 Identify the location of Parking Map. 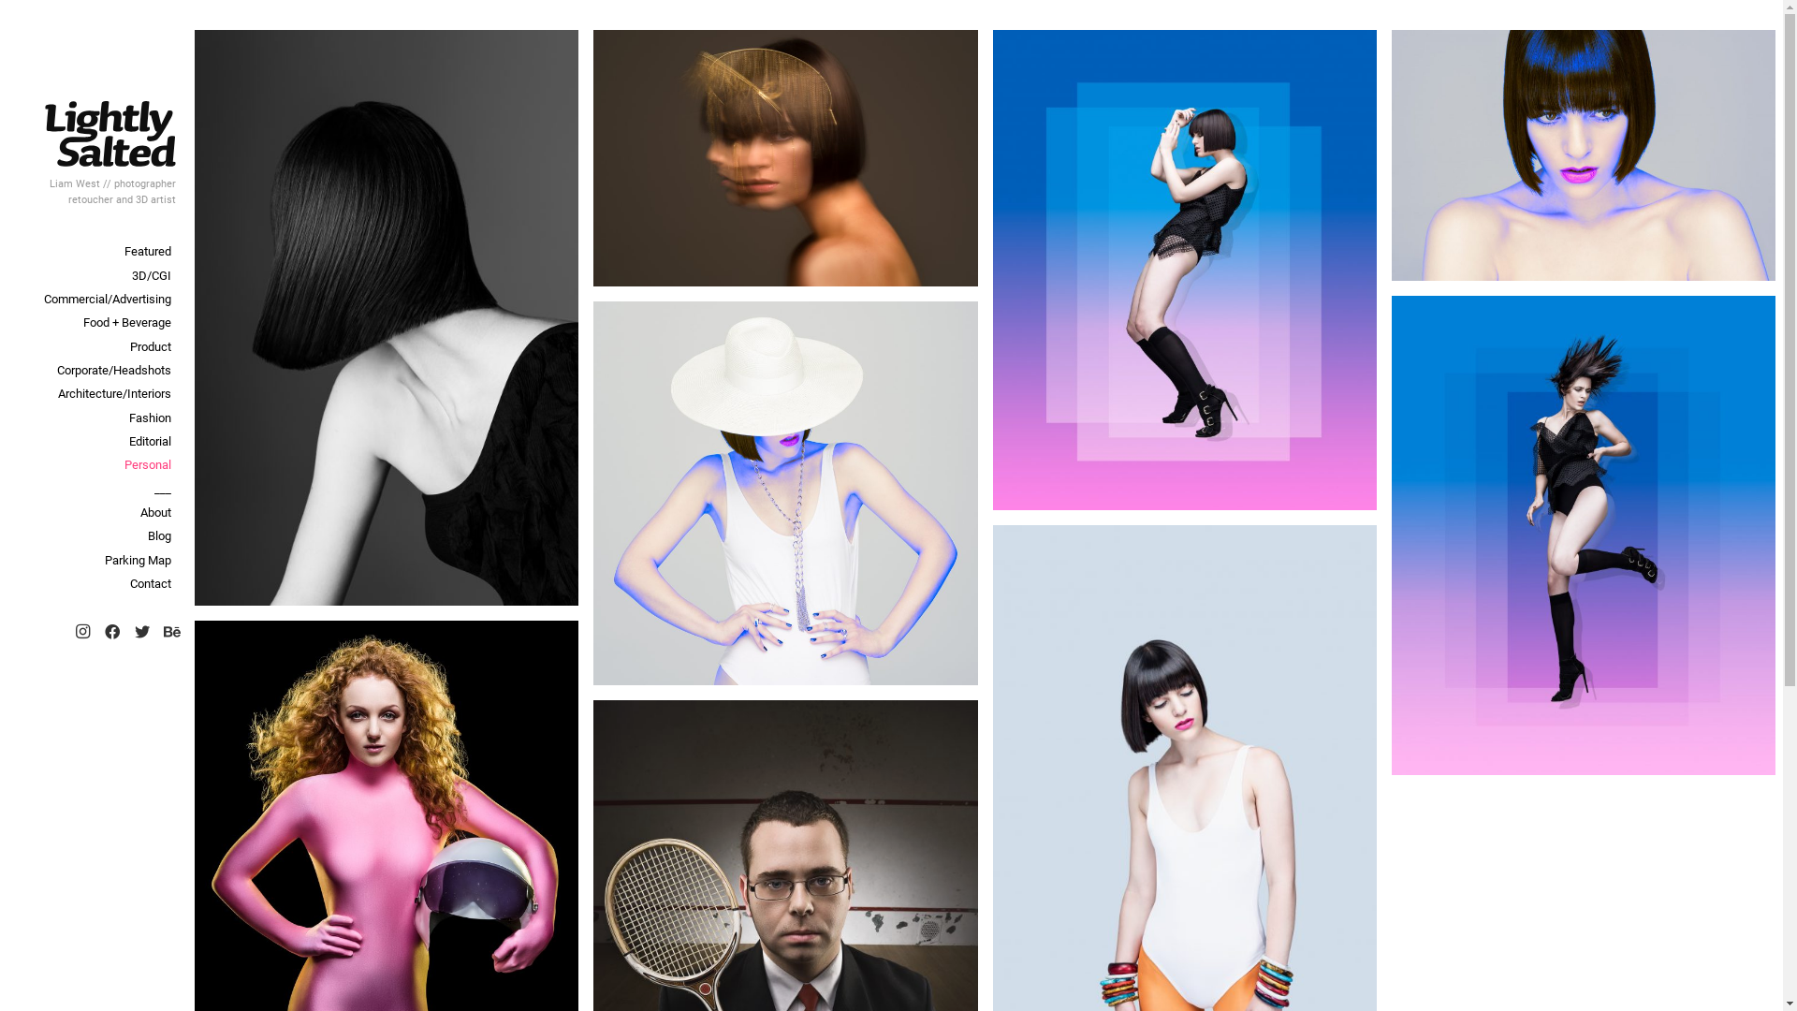
(94, 560).